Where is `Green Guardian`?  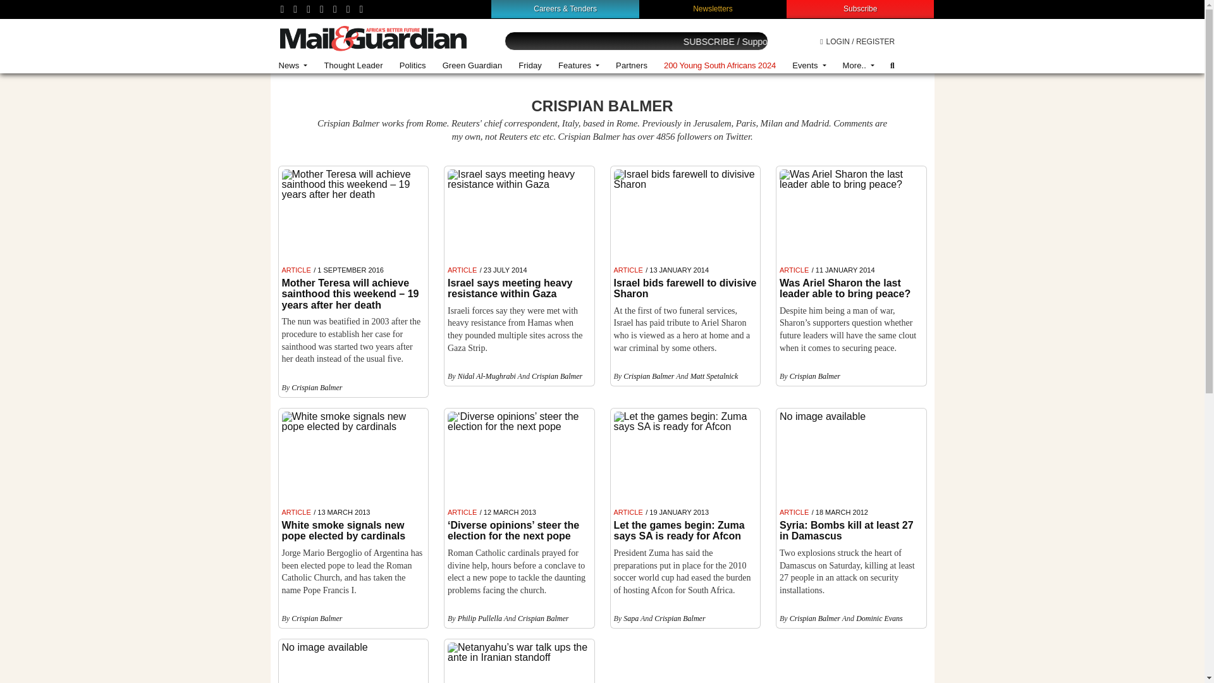
Green Guardian is located at coordinates (473, 66).